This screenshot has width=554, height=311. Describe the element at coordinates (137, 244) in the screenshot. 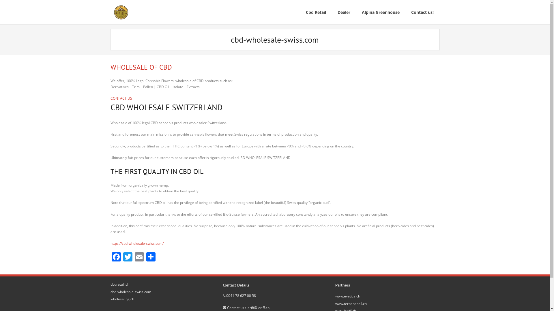

I see `https://cbd-wholesale-swiss.com/` at that location.